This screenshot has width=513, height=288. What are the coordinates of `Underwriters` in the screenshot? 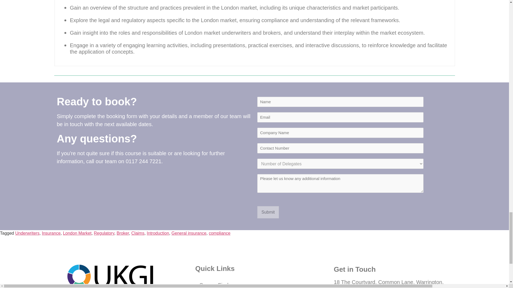 It's located at (27, 233).